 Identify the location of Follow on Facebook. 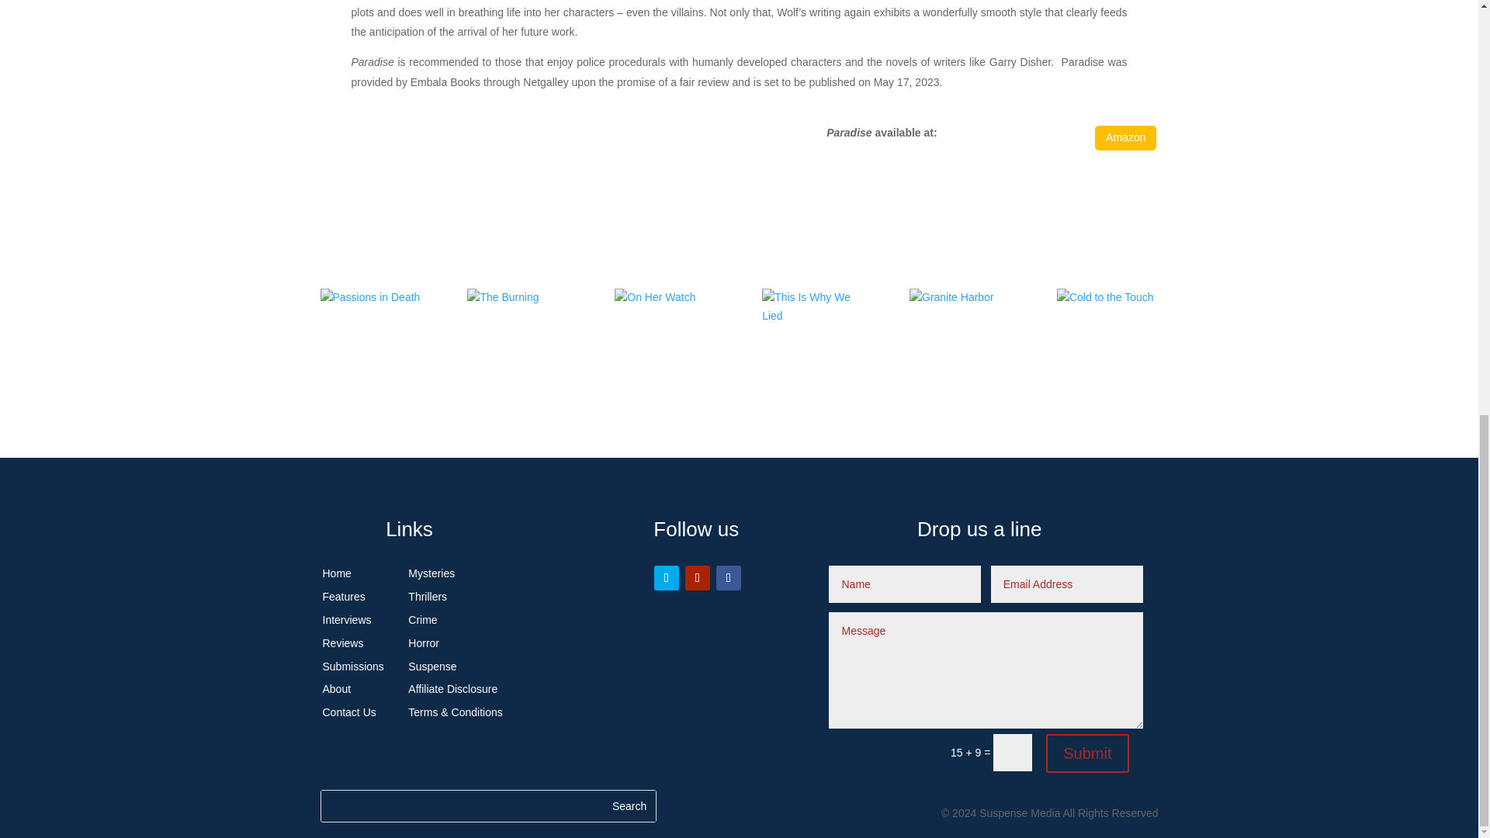
(728, 578).